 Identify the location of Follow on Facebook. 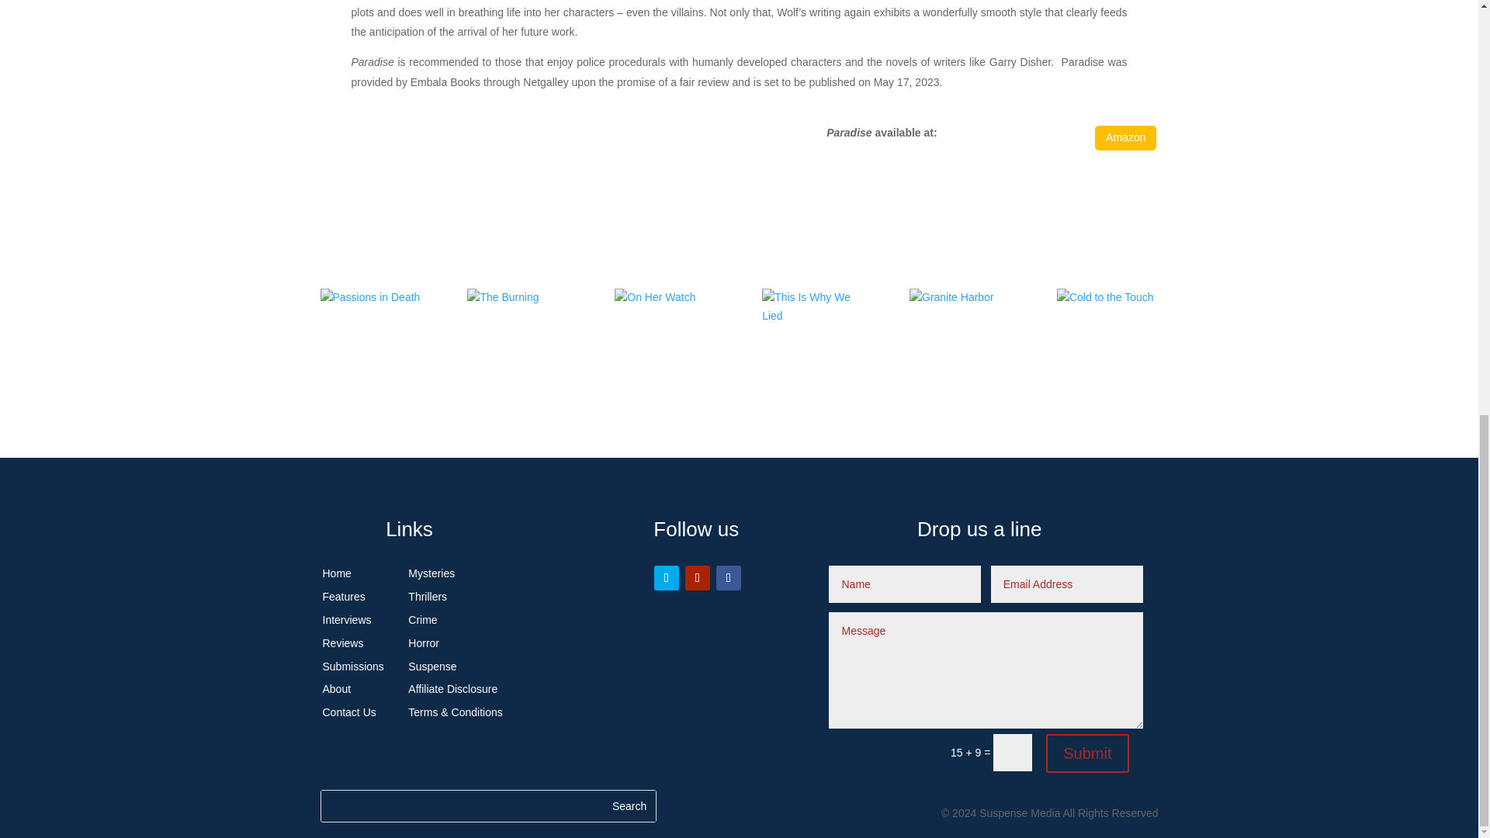
(728, 578).